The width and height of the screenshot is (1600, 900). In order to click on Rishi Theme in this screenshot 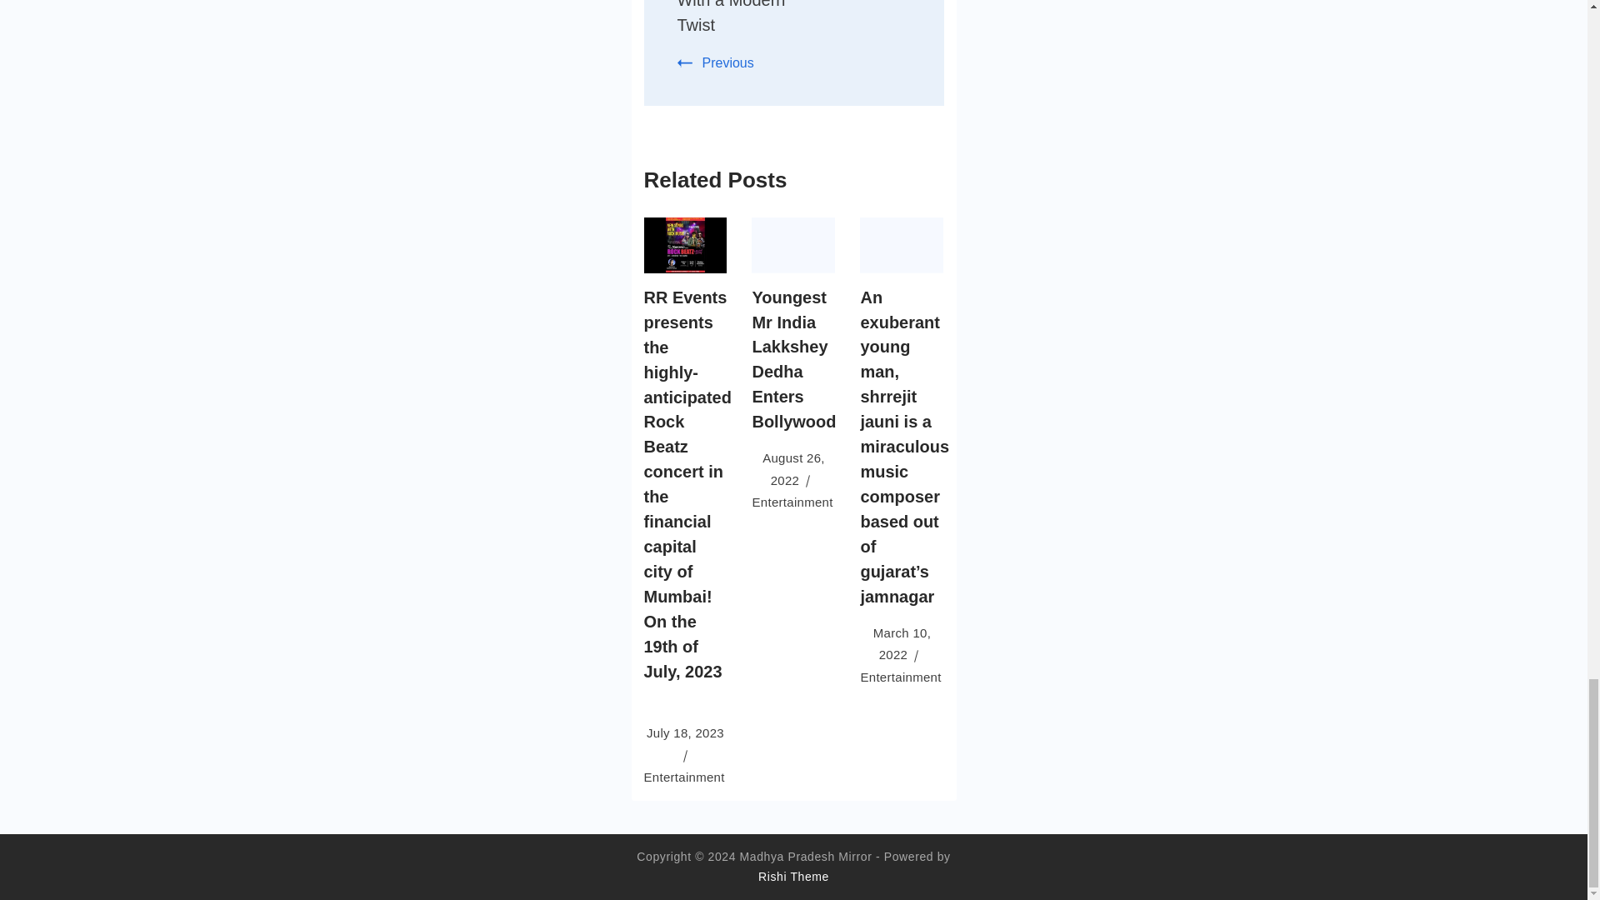, I will do `click(793, 877)`.